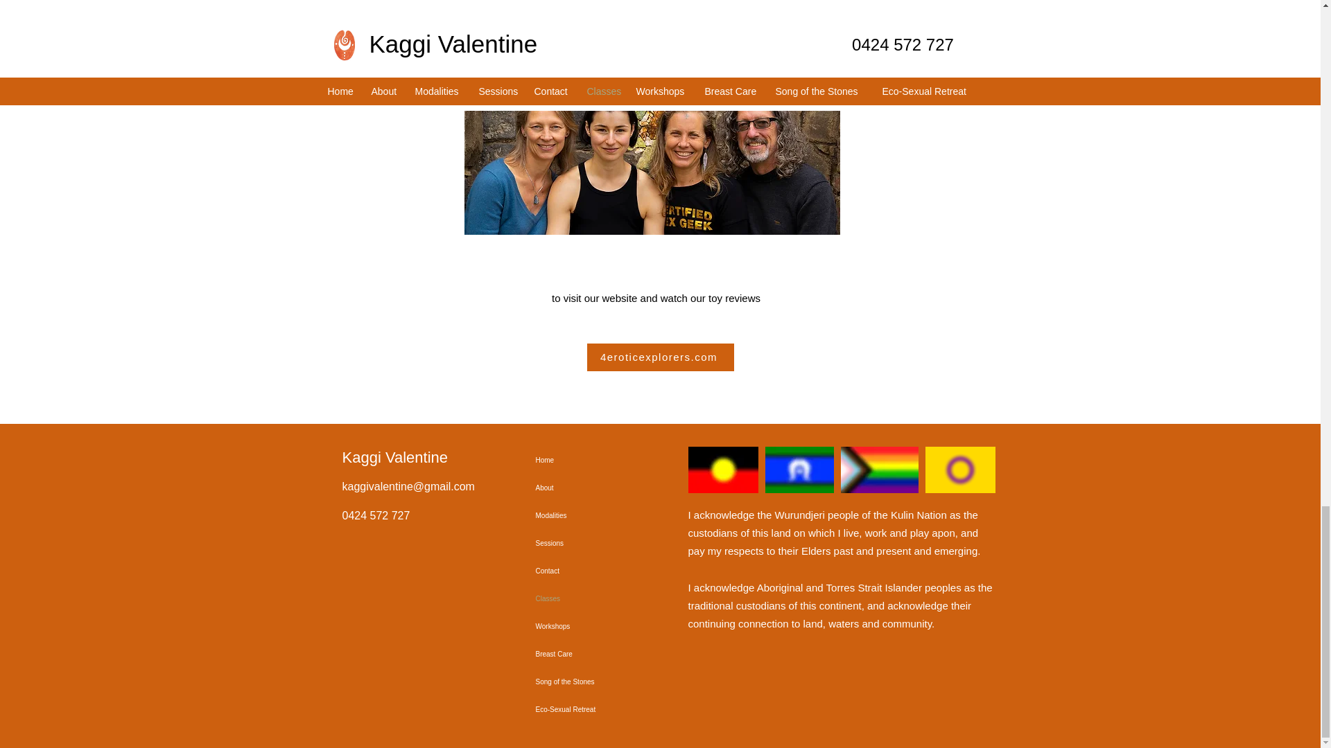 This screenshot has height=748, width=1331. I want to click on torres strait islander flag.jpg, so click(800, 470).